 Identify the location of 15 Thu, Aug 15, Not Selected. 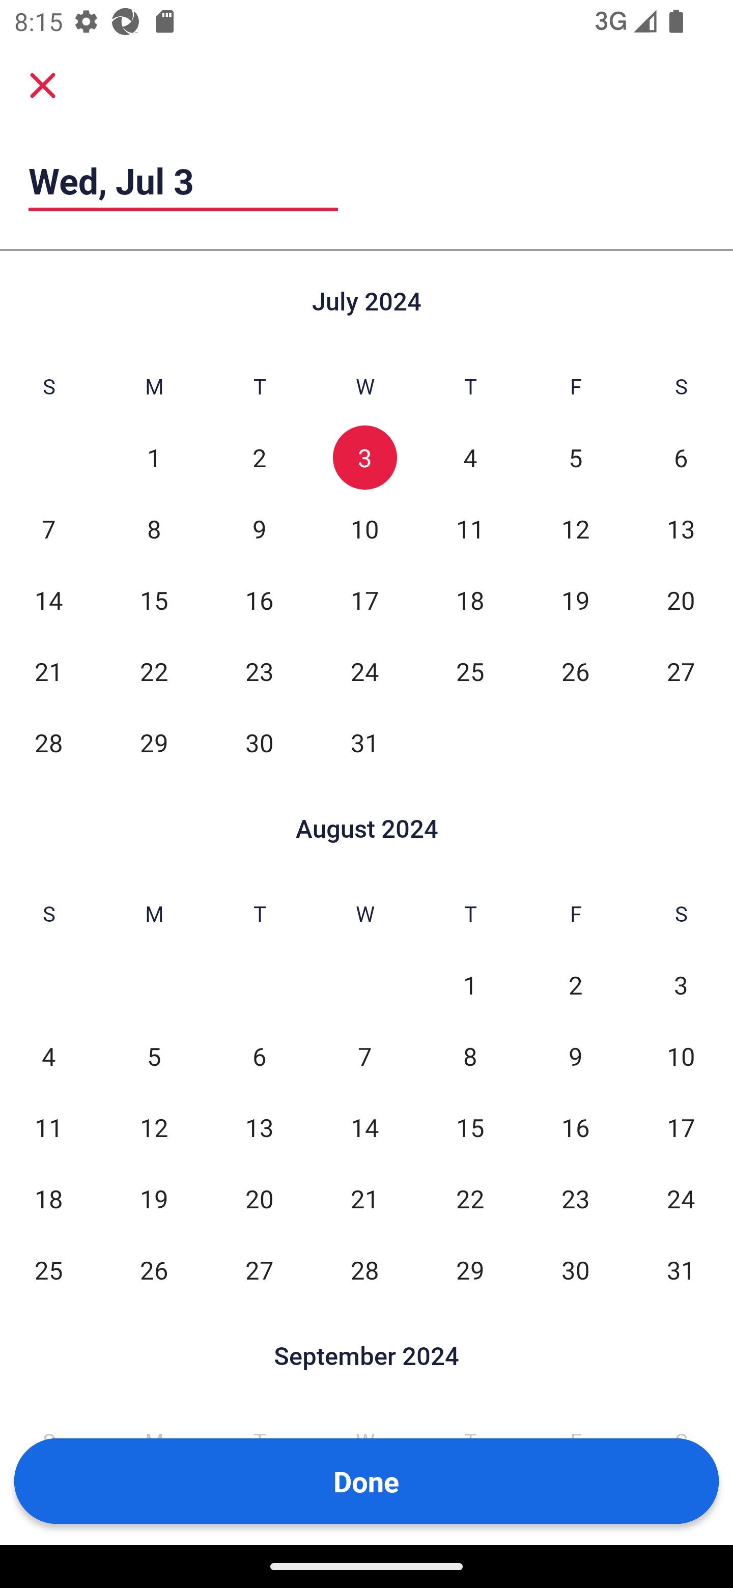
(470, 1127).